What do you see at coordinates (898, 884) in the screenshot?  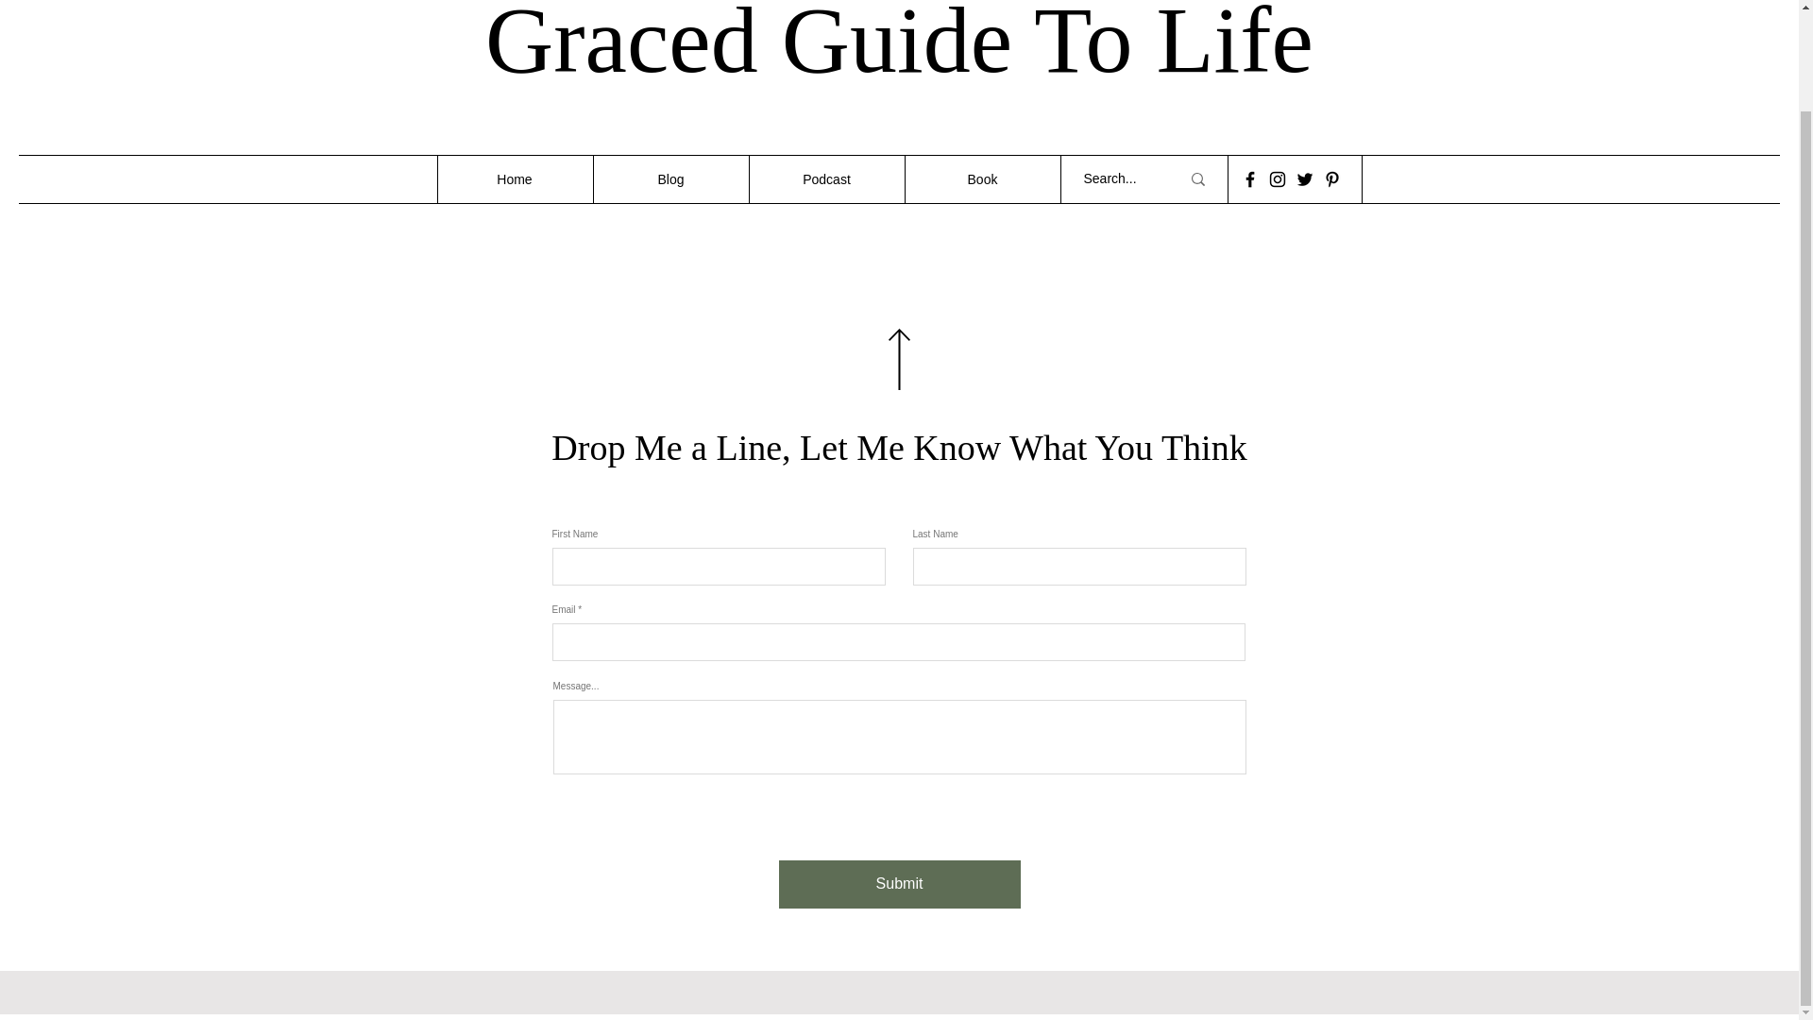 I see `Submit` at bounding box center [898, 884].